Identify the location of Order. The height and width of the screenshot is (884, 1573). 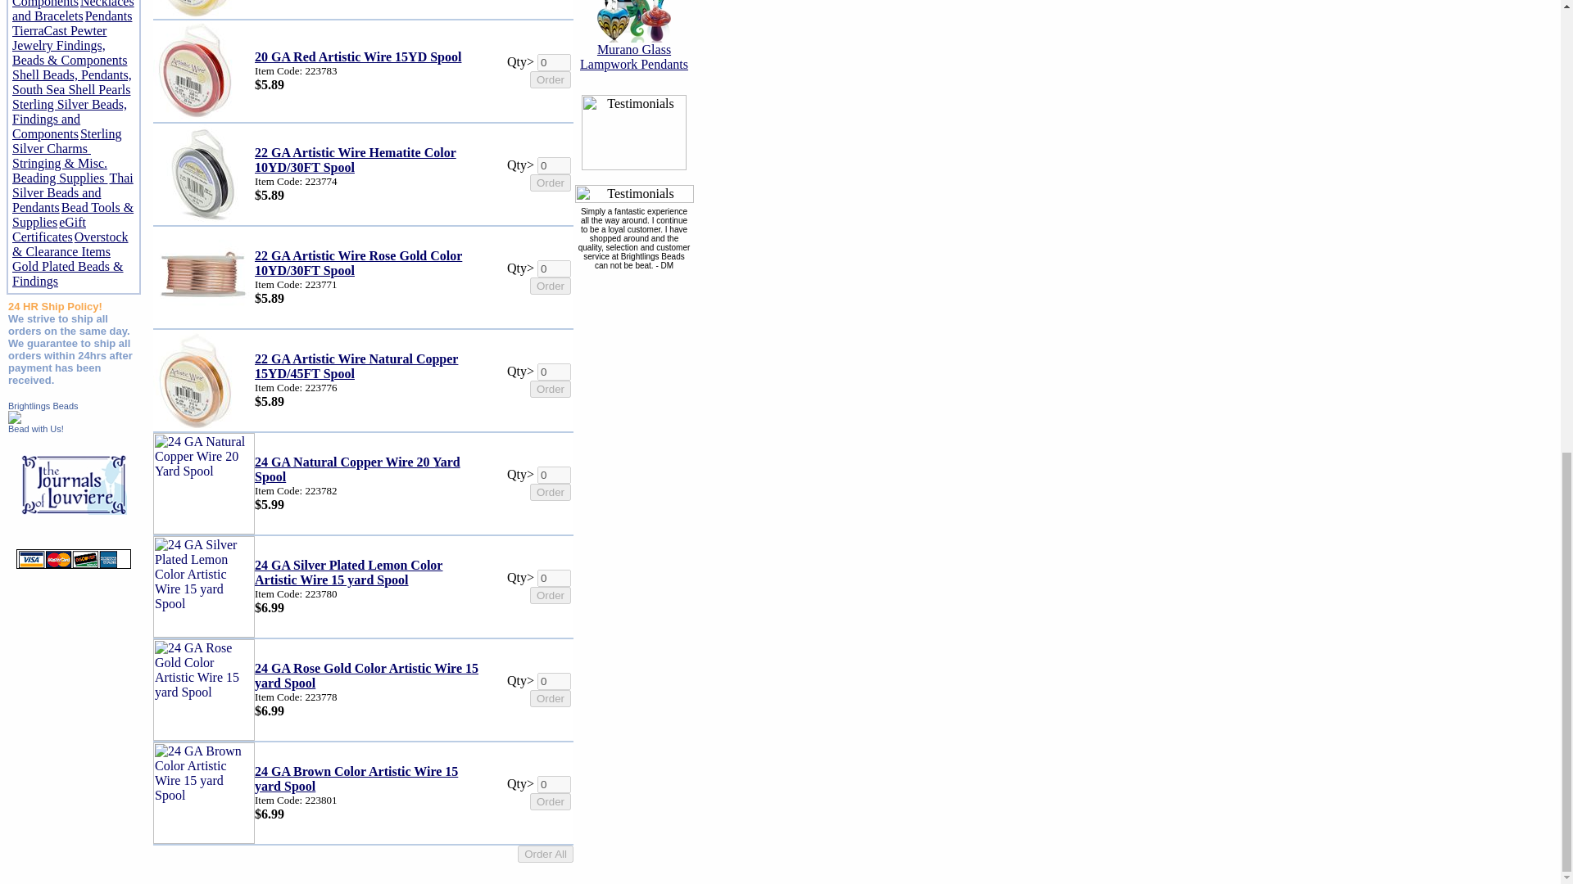
(551, 183).